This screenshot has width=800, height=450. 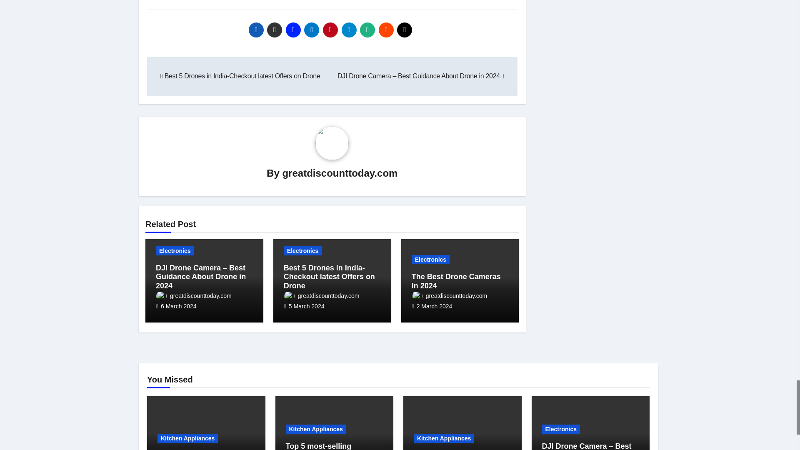 I want to click on greatdiscounttoday.com, so click(x=322, y=296).